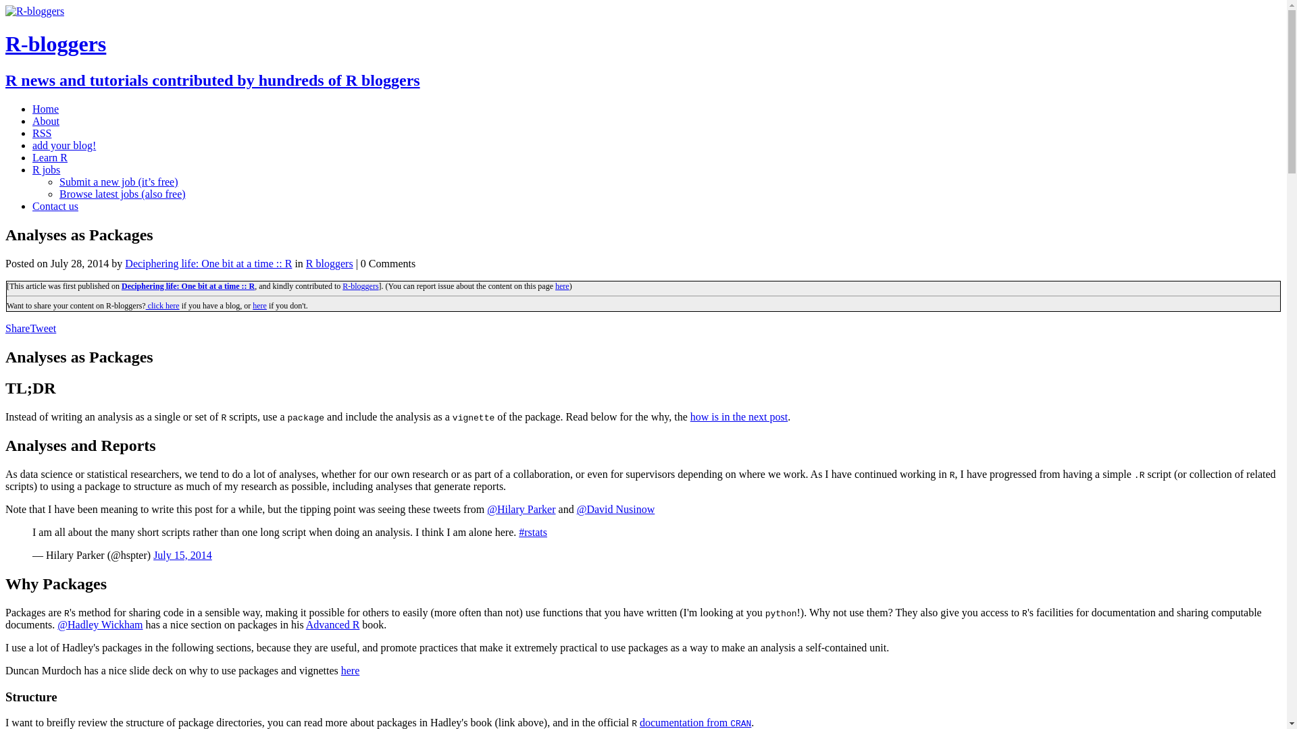 The image size is (1297, 729). I want to click on R-bloggers, so click(360, 286).